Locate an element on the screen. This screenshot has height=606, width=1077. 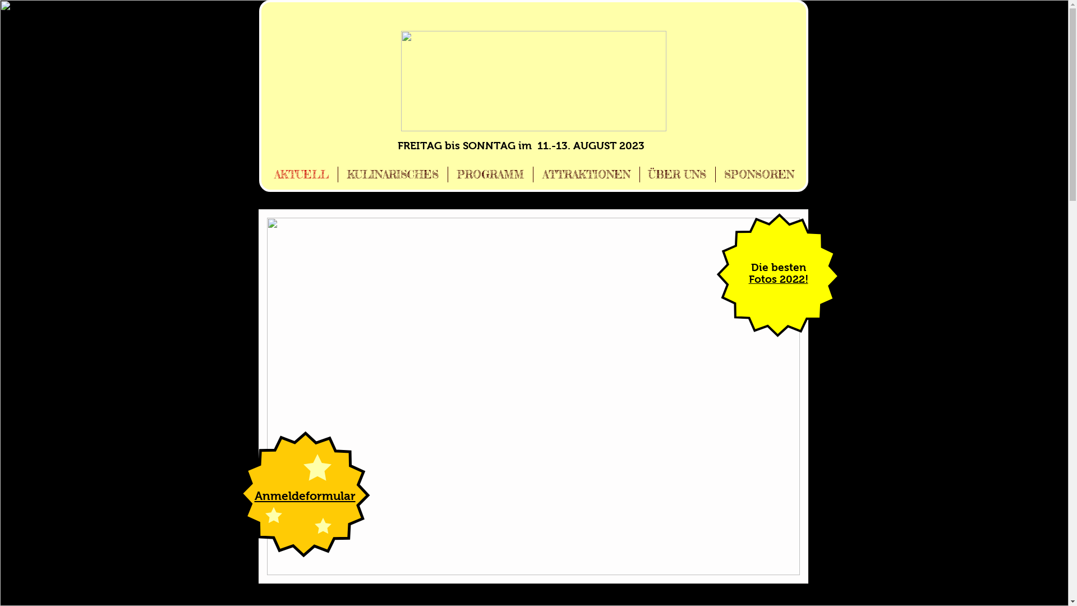
ATTRAKTIONEN is located at coordinates (586, 175).